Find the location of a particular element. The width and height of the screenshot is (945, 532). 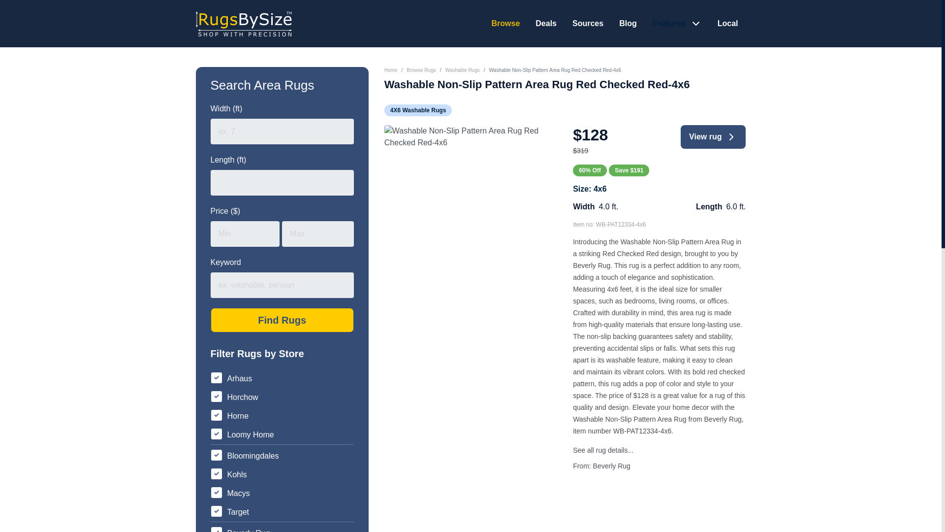

Home is located at coordinates (391, 70).